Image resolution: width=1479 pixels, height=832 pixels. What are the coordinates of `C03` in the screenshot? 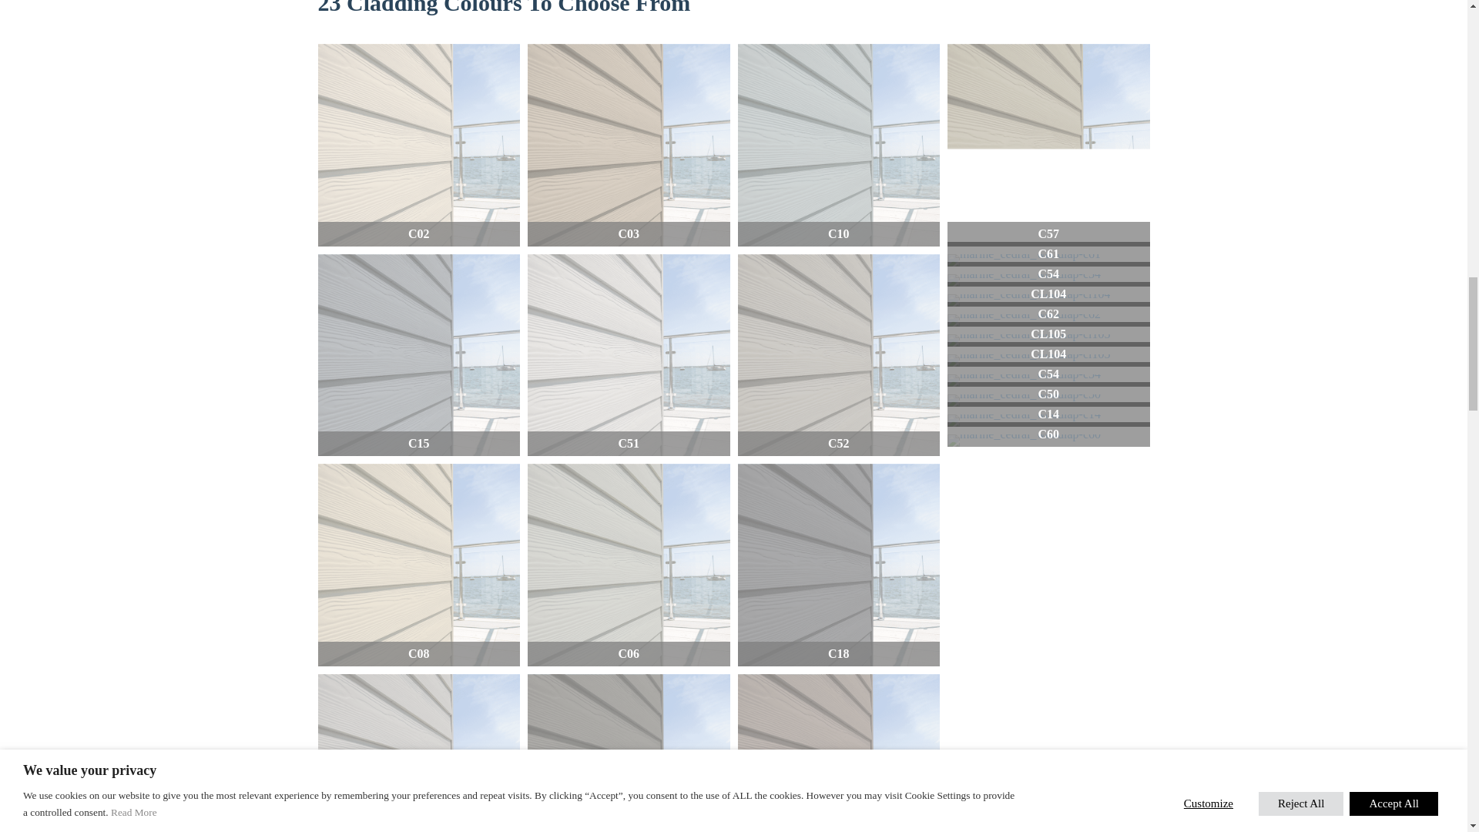 It's located at (629, 145).